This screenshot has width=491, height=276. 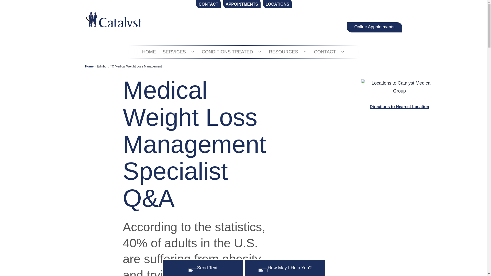 What do you see at coordinates (342, 52) in the screenshot?
I see `Open menu` at bounding box center [342, 52].